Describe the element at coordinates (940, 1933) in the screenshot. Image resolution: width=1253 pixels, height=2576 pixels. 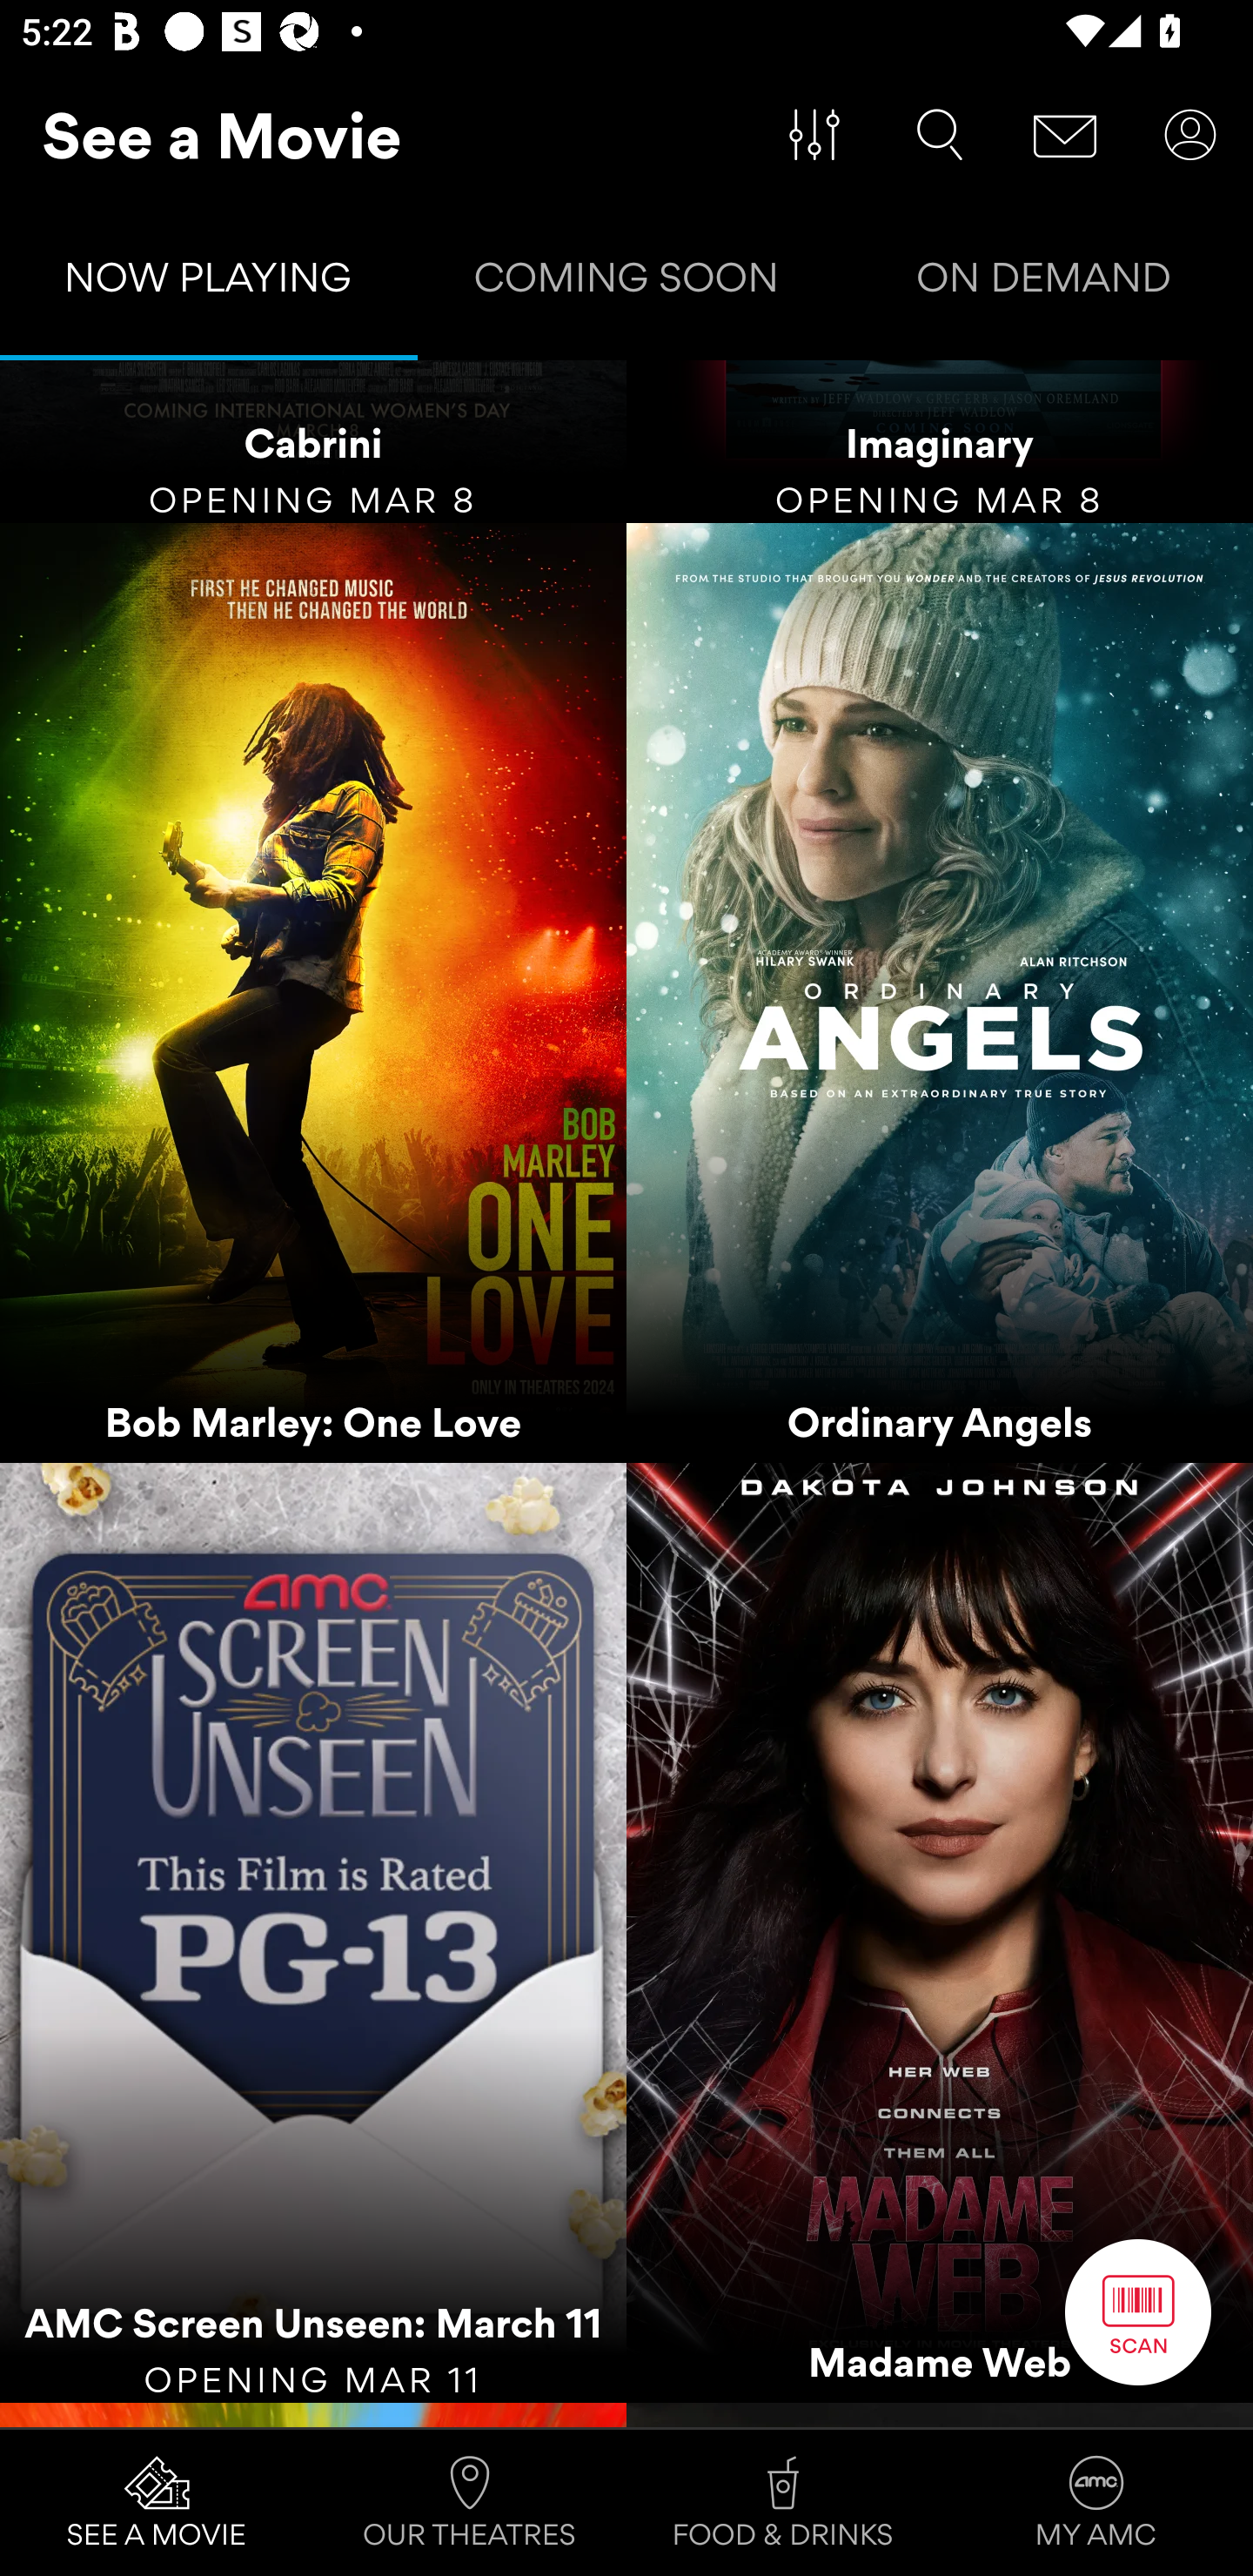
I see `Madame Web` at that location.